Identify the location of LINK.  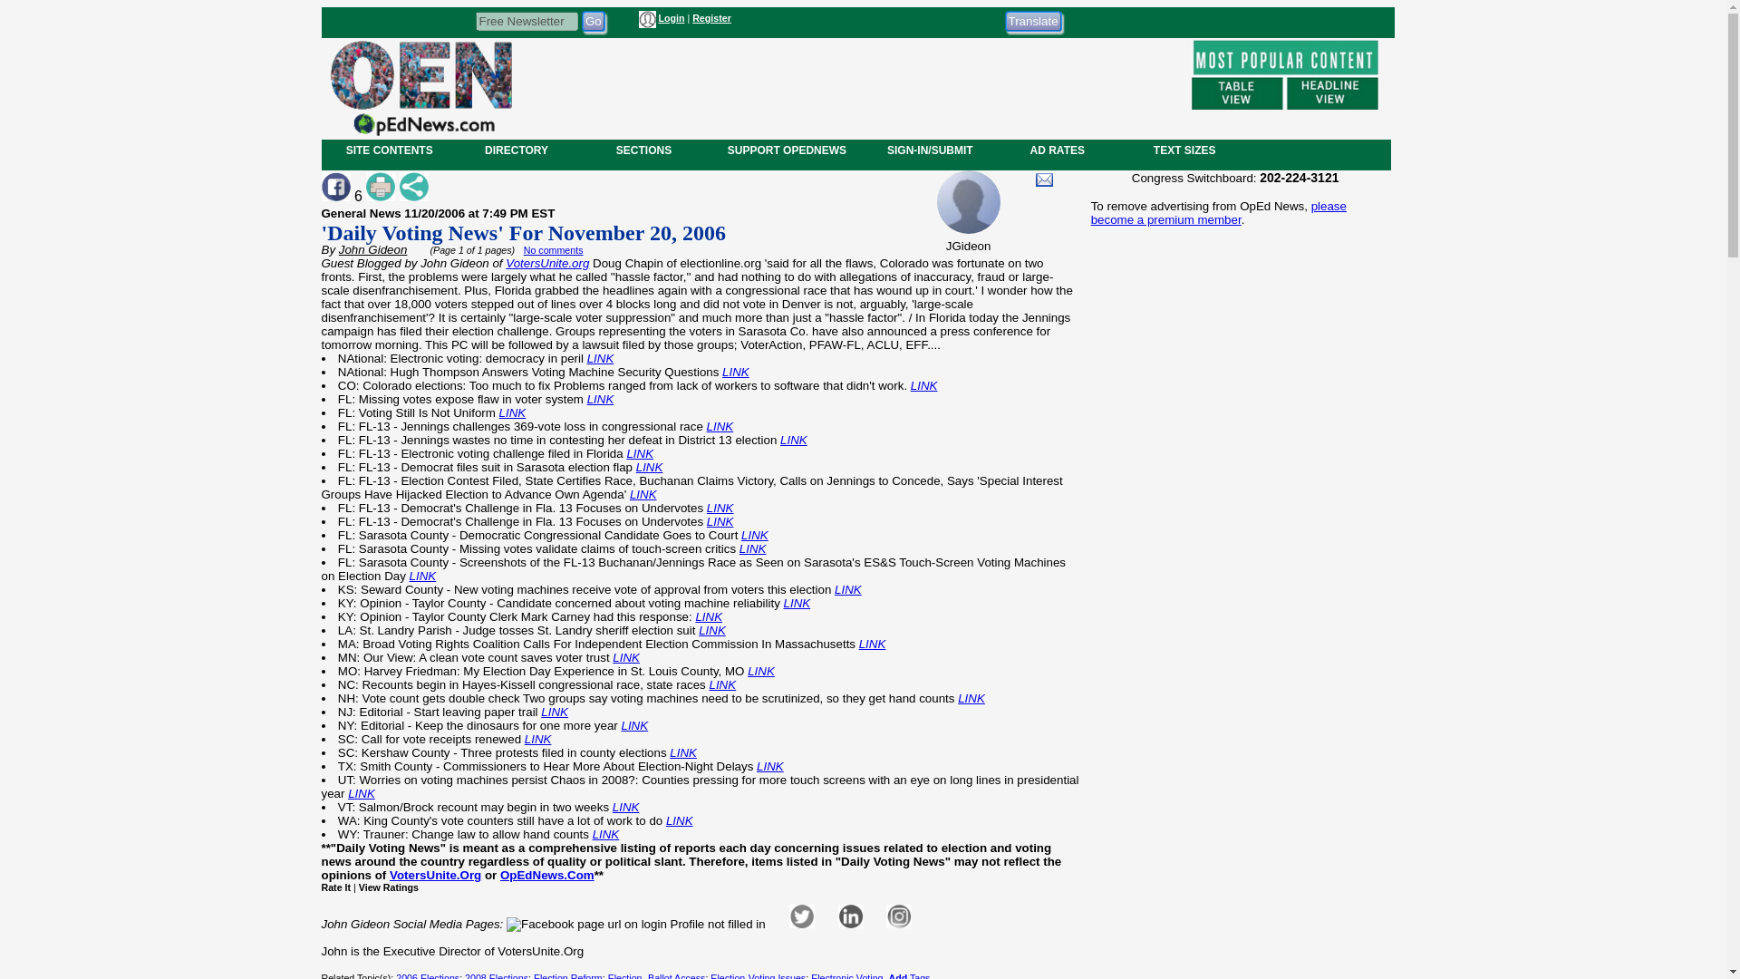
(736, 372).